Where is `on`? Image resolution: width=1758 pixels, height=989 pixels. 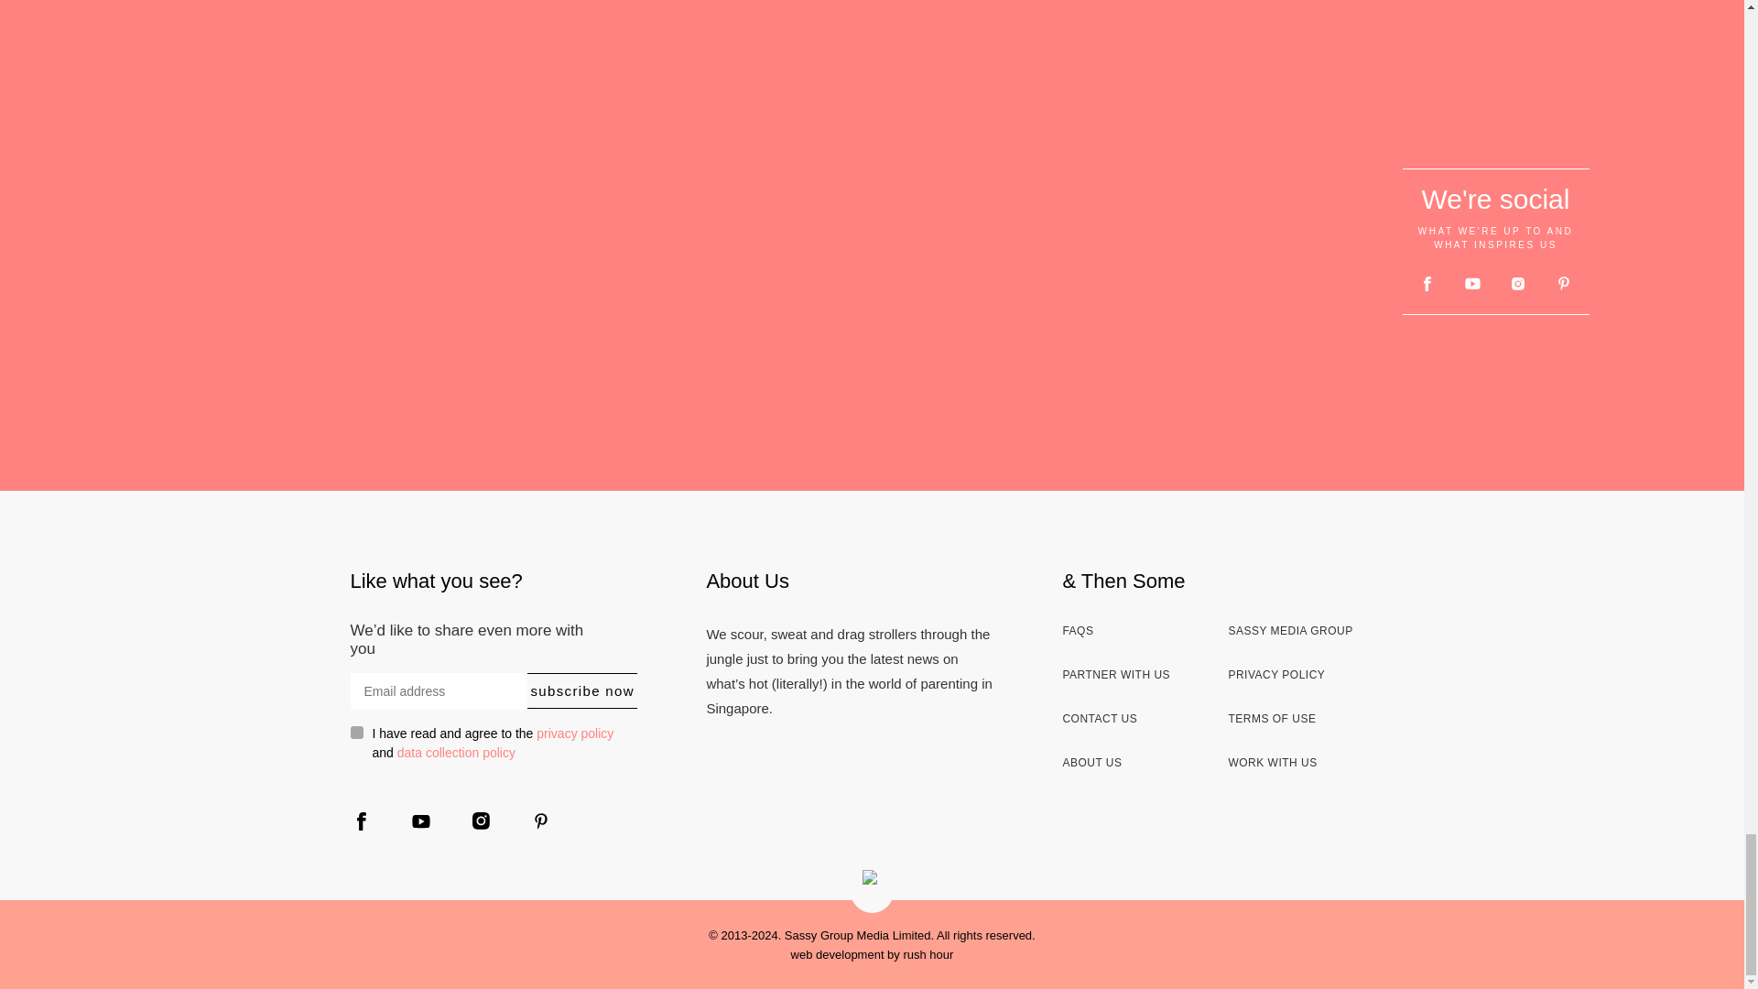 on is located at coordinates (355, 732).